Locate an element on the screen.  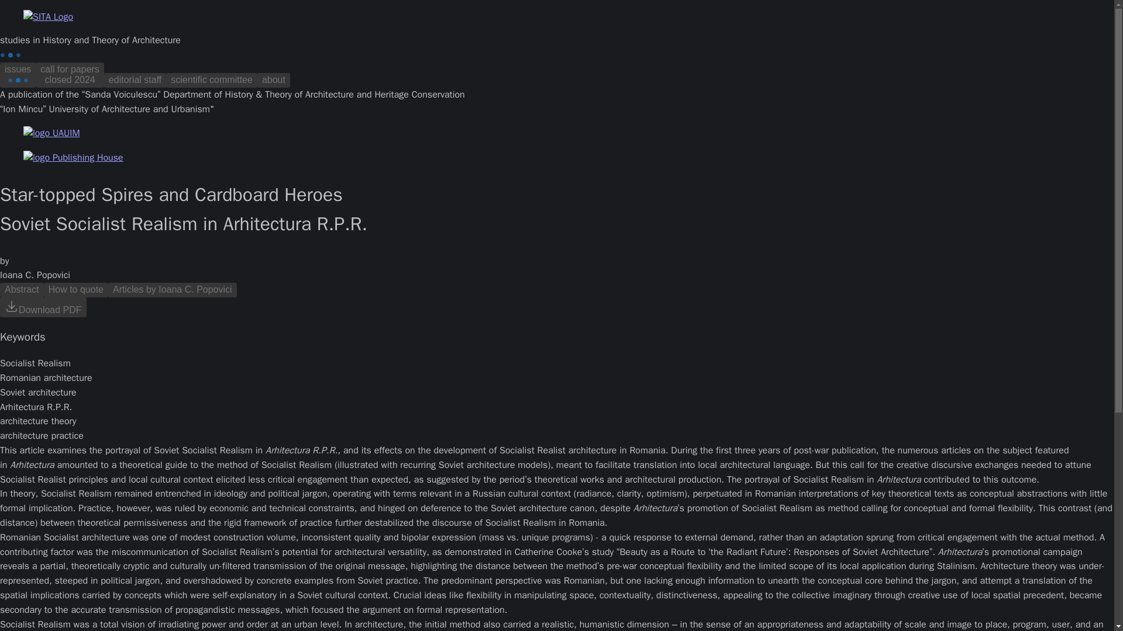
issues is located at coordinates (43, 310).